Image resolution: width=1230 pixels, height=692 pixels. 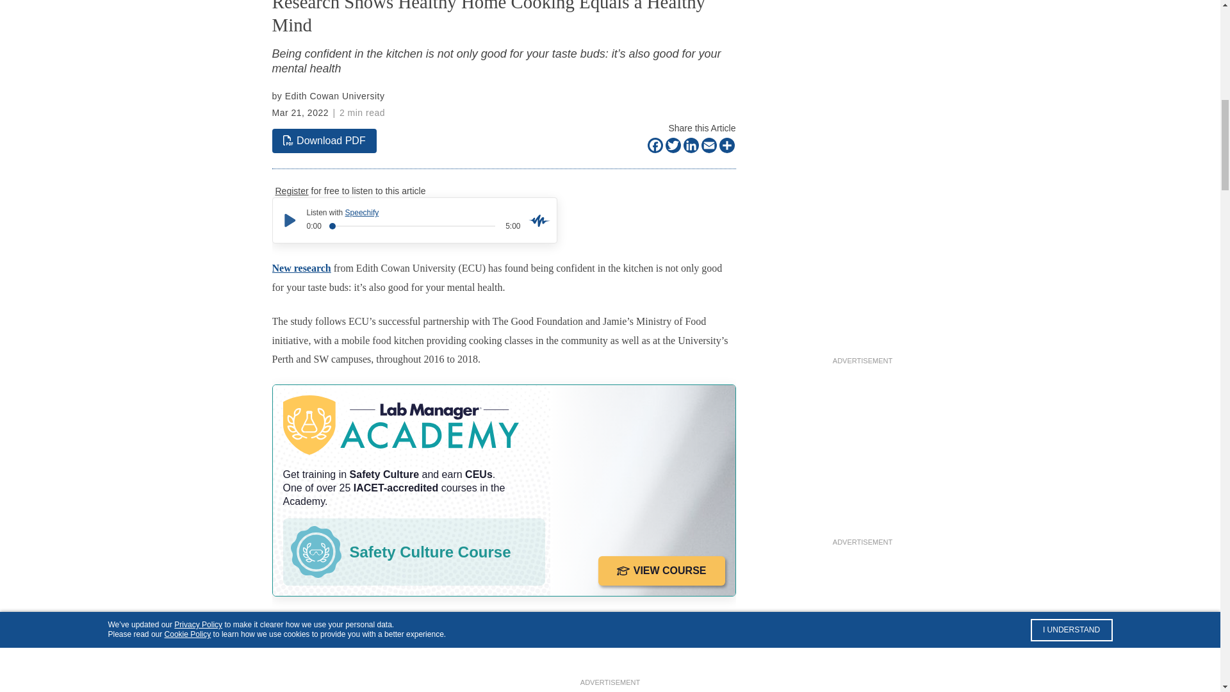 What do you see at coordinates (862, 455) in the screenshot?
I see `3rd party ad content` at bounding box center [862, 455].